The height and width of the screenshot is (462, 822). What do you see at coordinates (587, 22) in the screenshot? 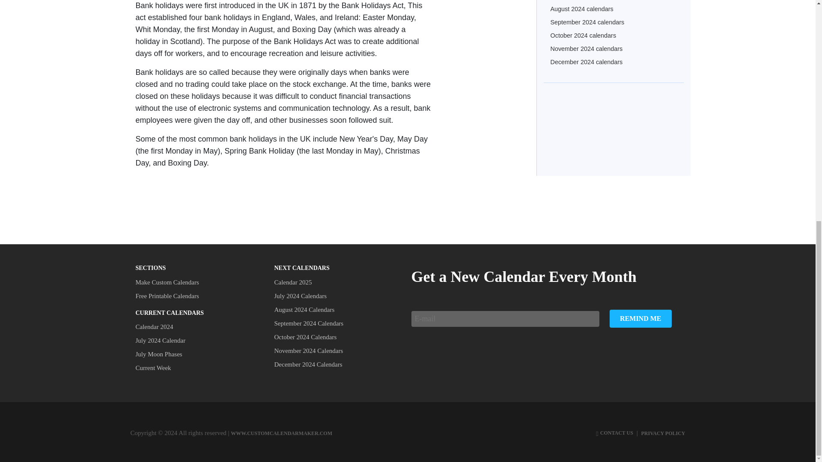
I see `September 2024 calendars` at bounding box center [587, 22].